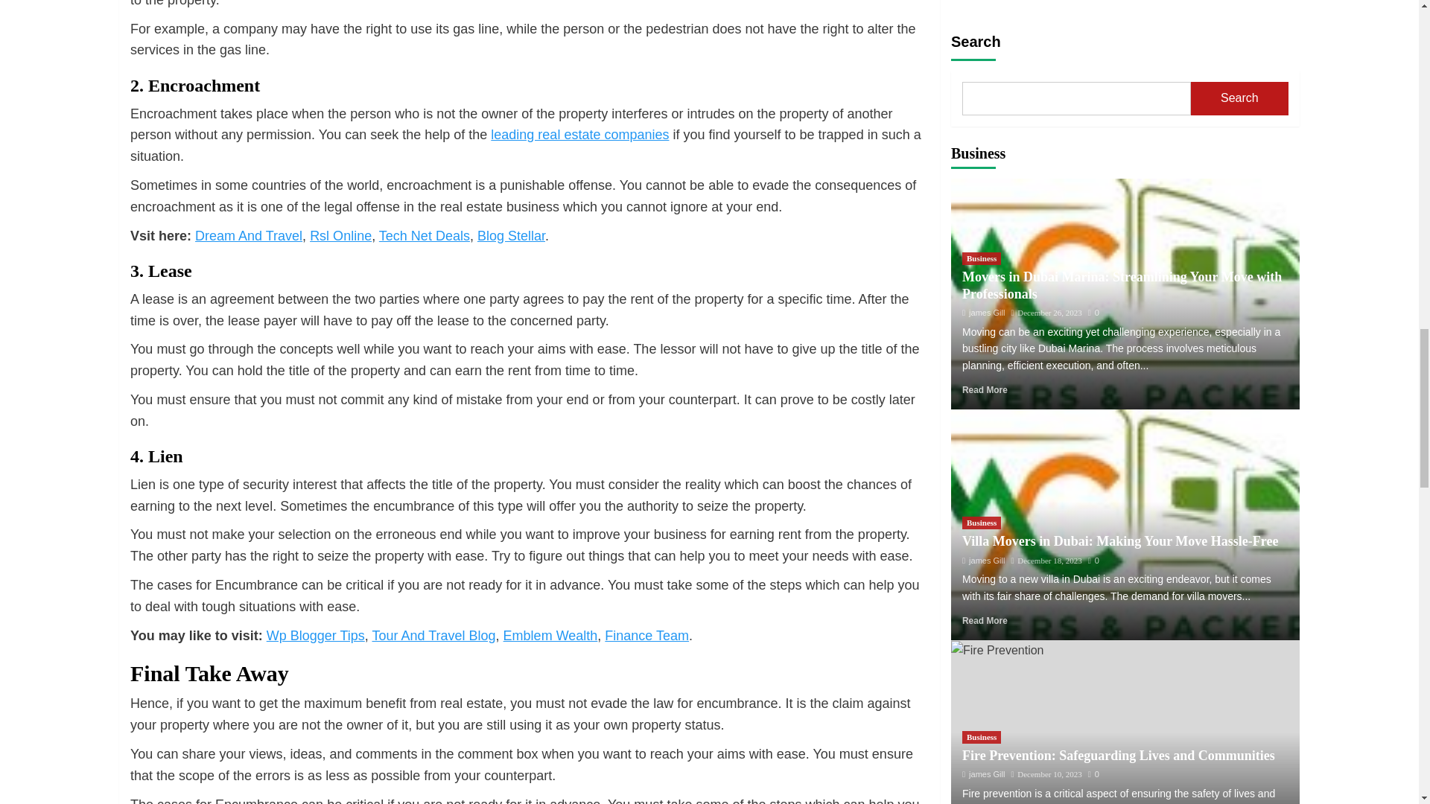 The width and height of the screenshot is (1430, 804). What do you see at coordinates (579, 134) in the screenshot?
I see `leading real estate companies` at bounding box center [579, 134].